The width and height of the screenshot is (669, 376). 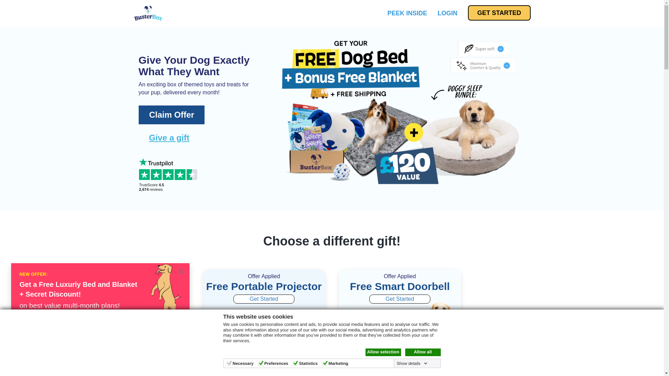 I want to click on Allow selection, so click(x=383, y=352).